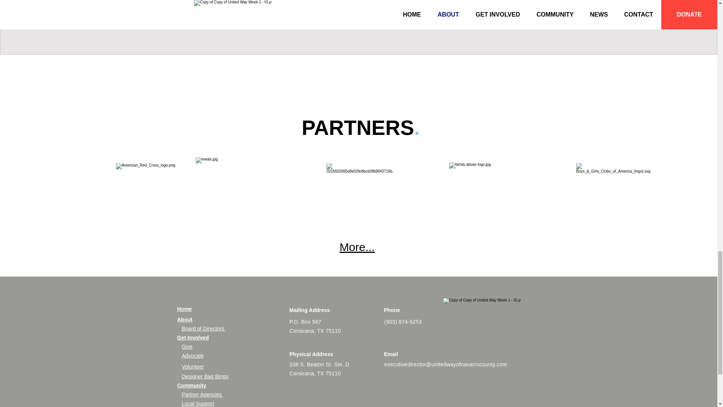  I want to click on About, so click(185, 320).